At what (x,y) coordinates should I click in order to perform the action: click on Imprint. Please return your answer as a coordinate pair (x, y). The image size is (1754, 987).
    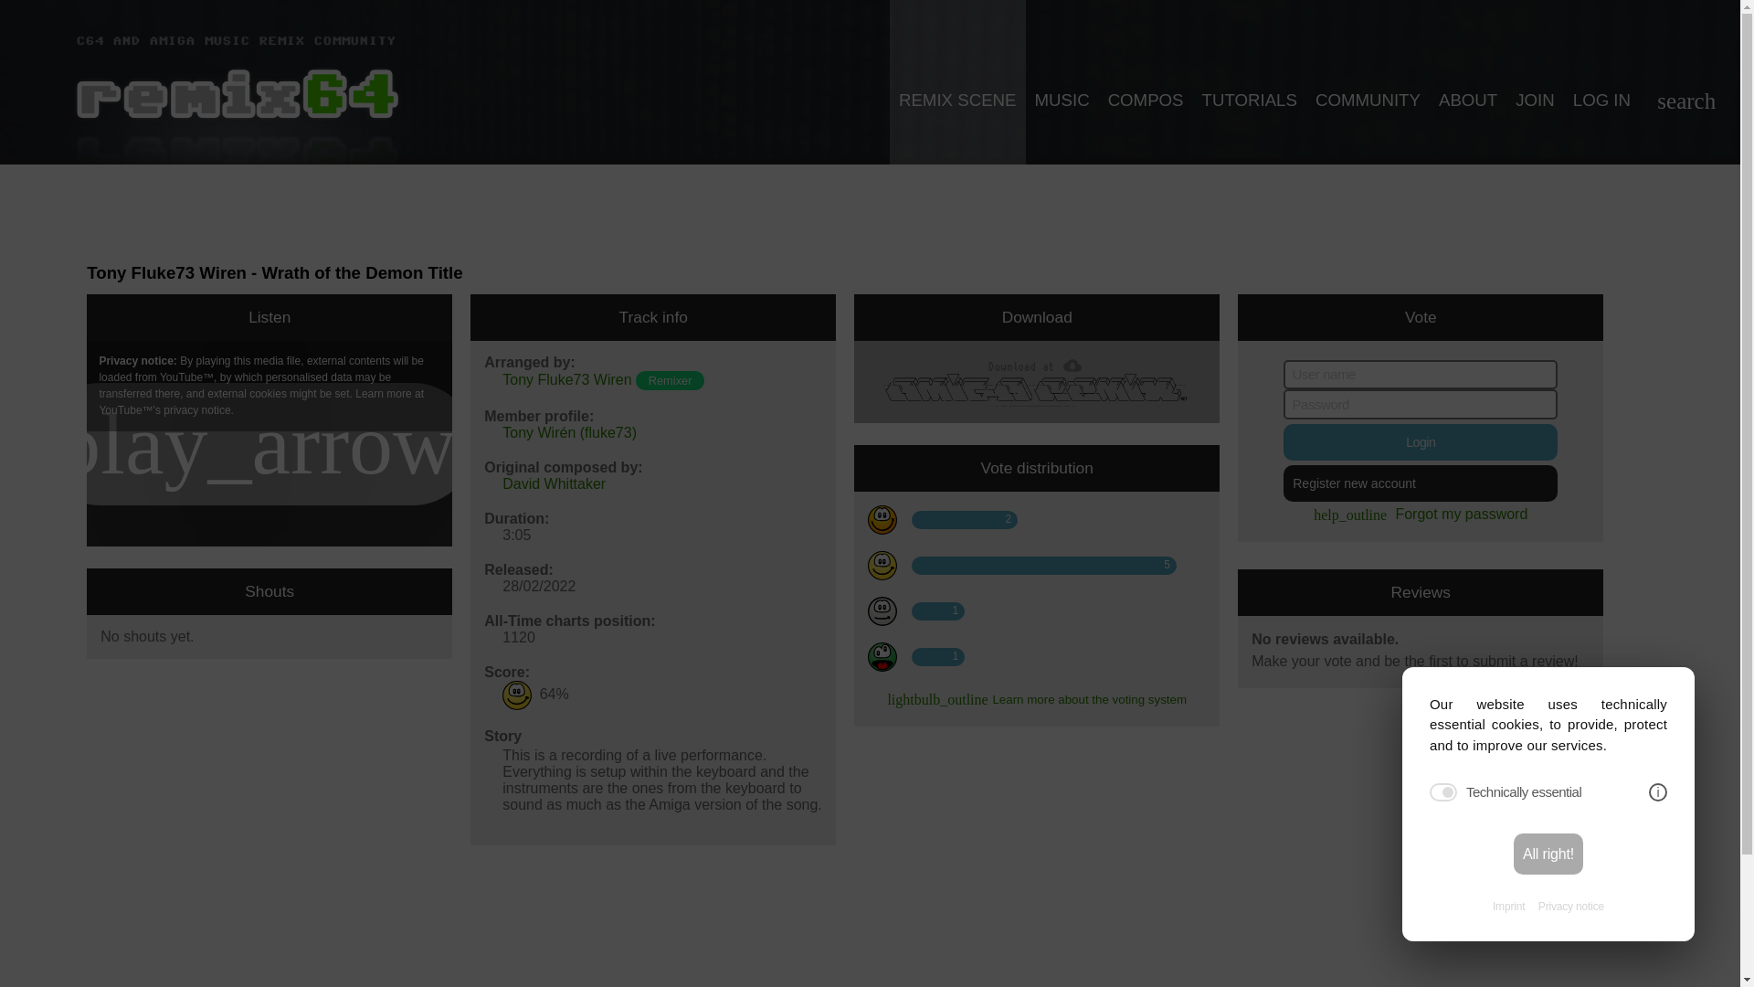
    Looking at the image, I should click on (1507, 907).